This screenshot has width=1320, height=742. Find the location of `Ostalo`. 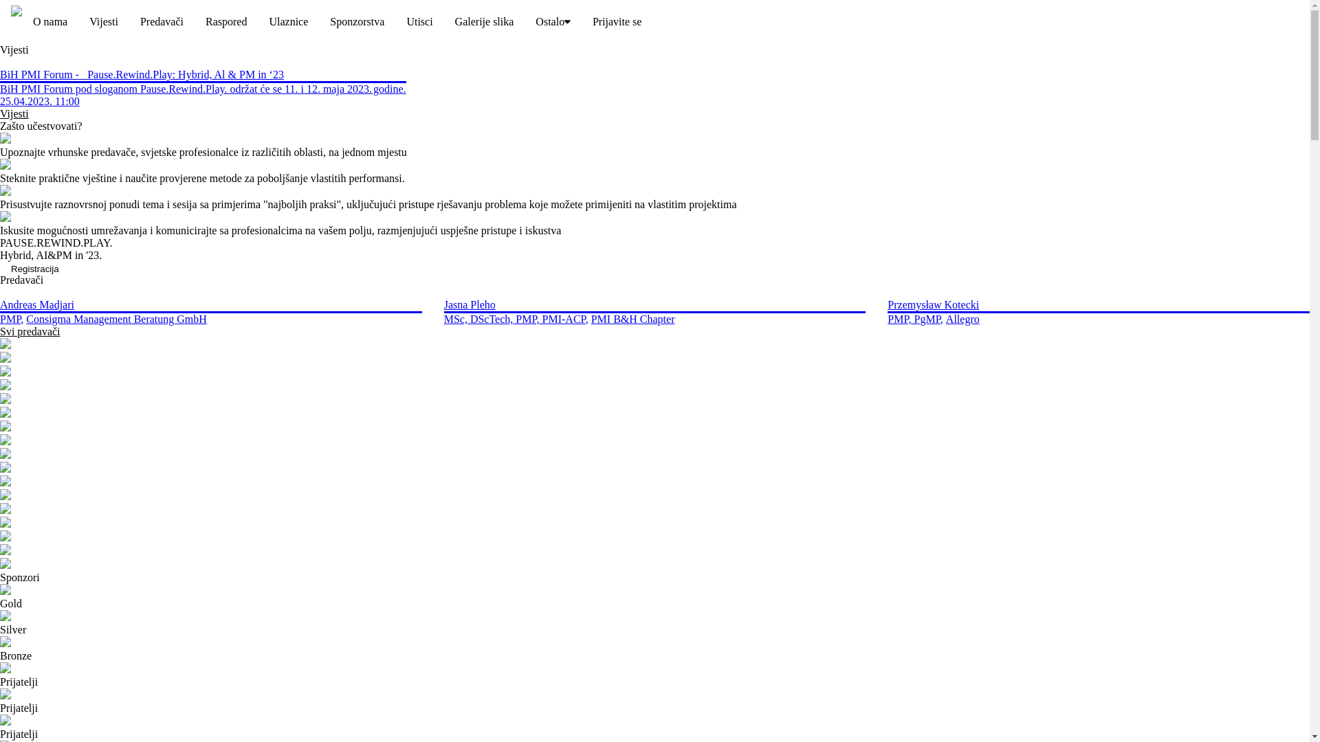

Ostalo is located at coordinates (553, 22).